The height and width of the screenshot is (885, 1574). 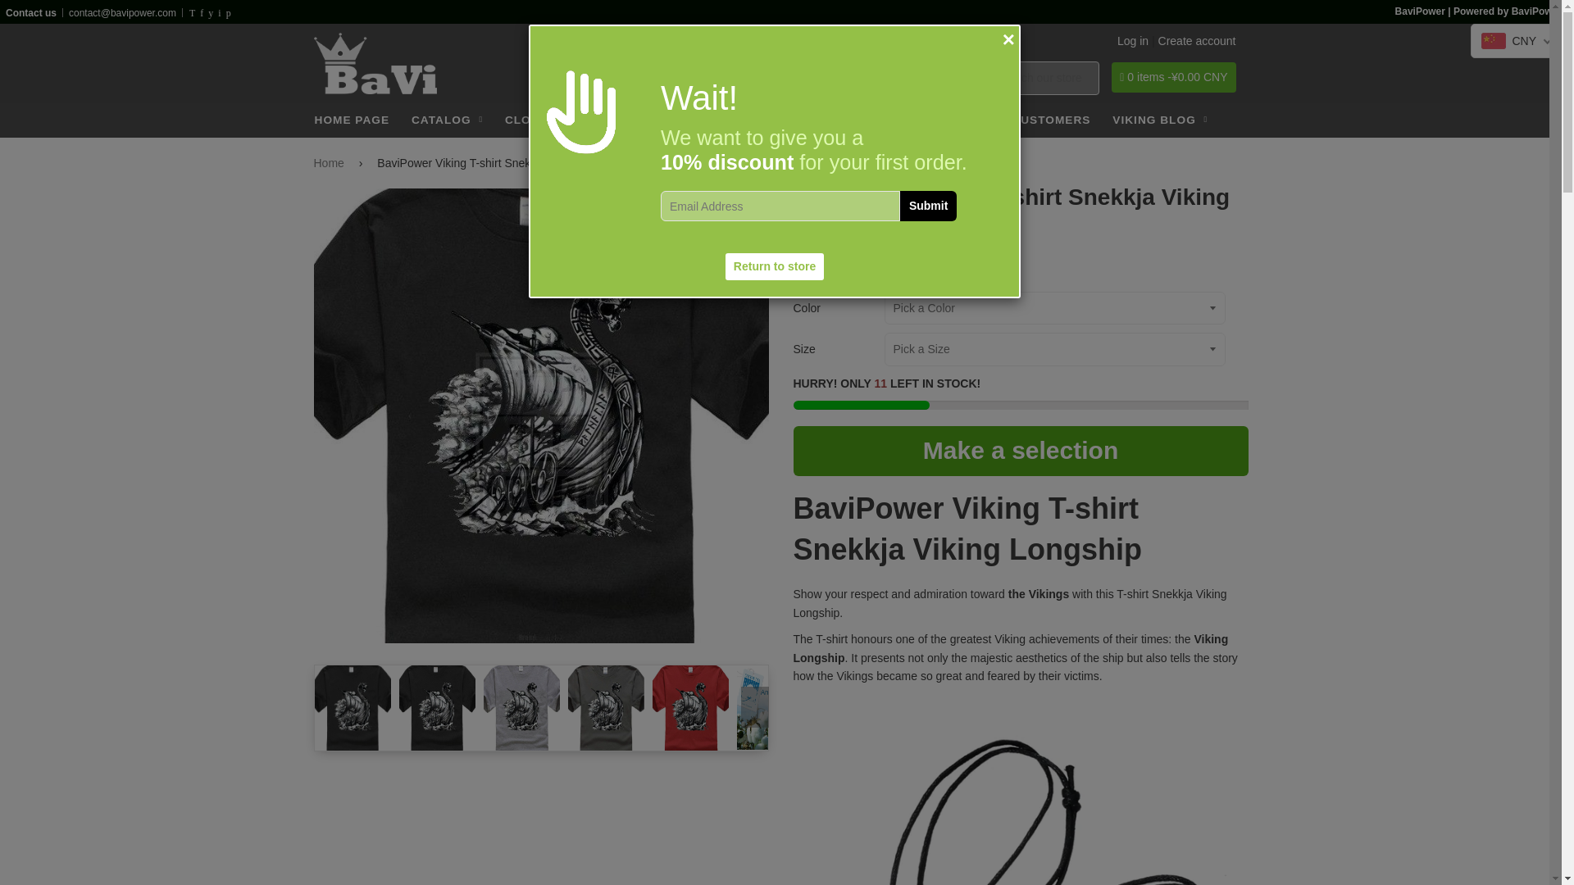 I want to click on Instagram, so click(x=220, y=13).